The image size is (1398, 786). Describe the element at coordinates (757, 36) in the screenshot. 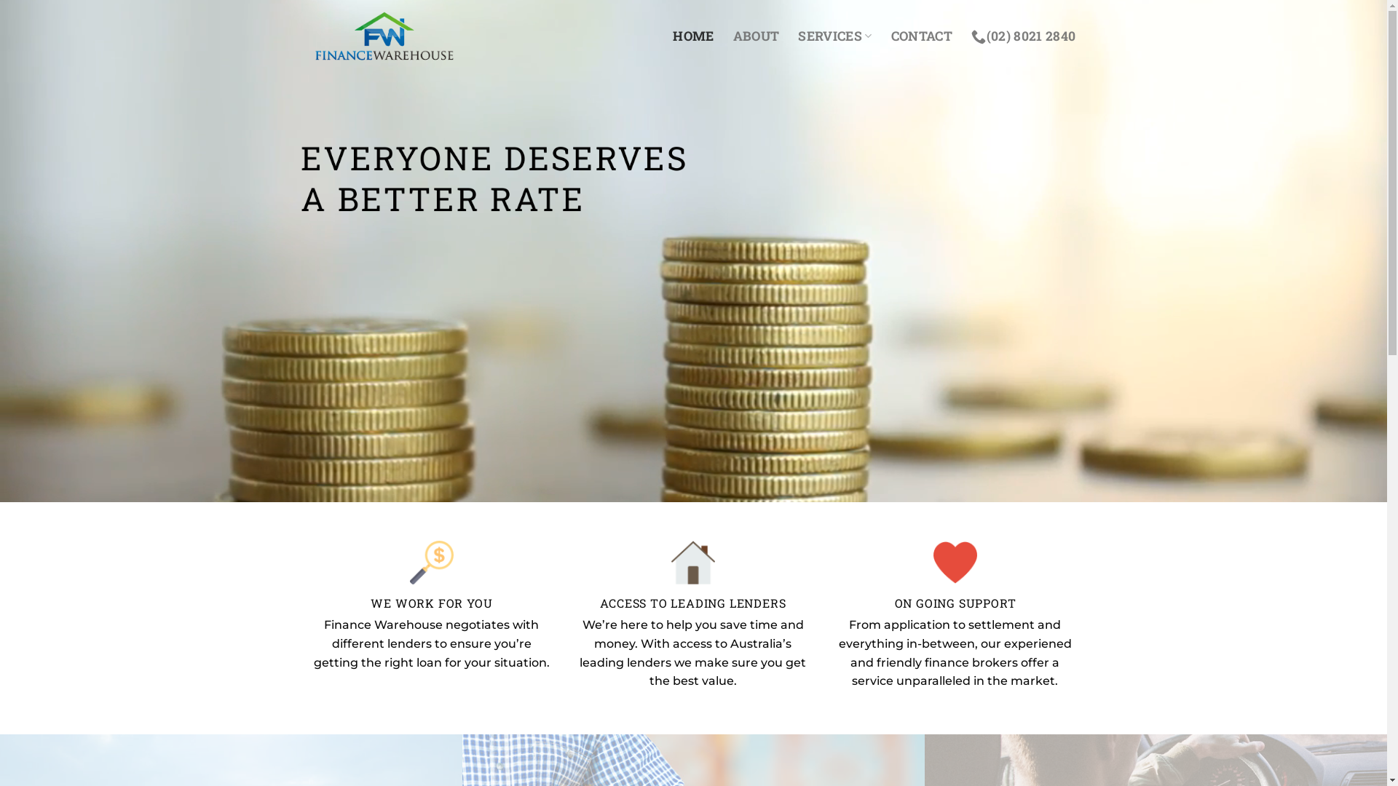

I see `ABOUT` at that location.